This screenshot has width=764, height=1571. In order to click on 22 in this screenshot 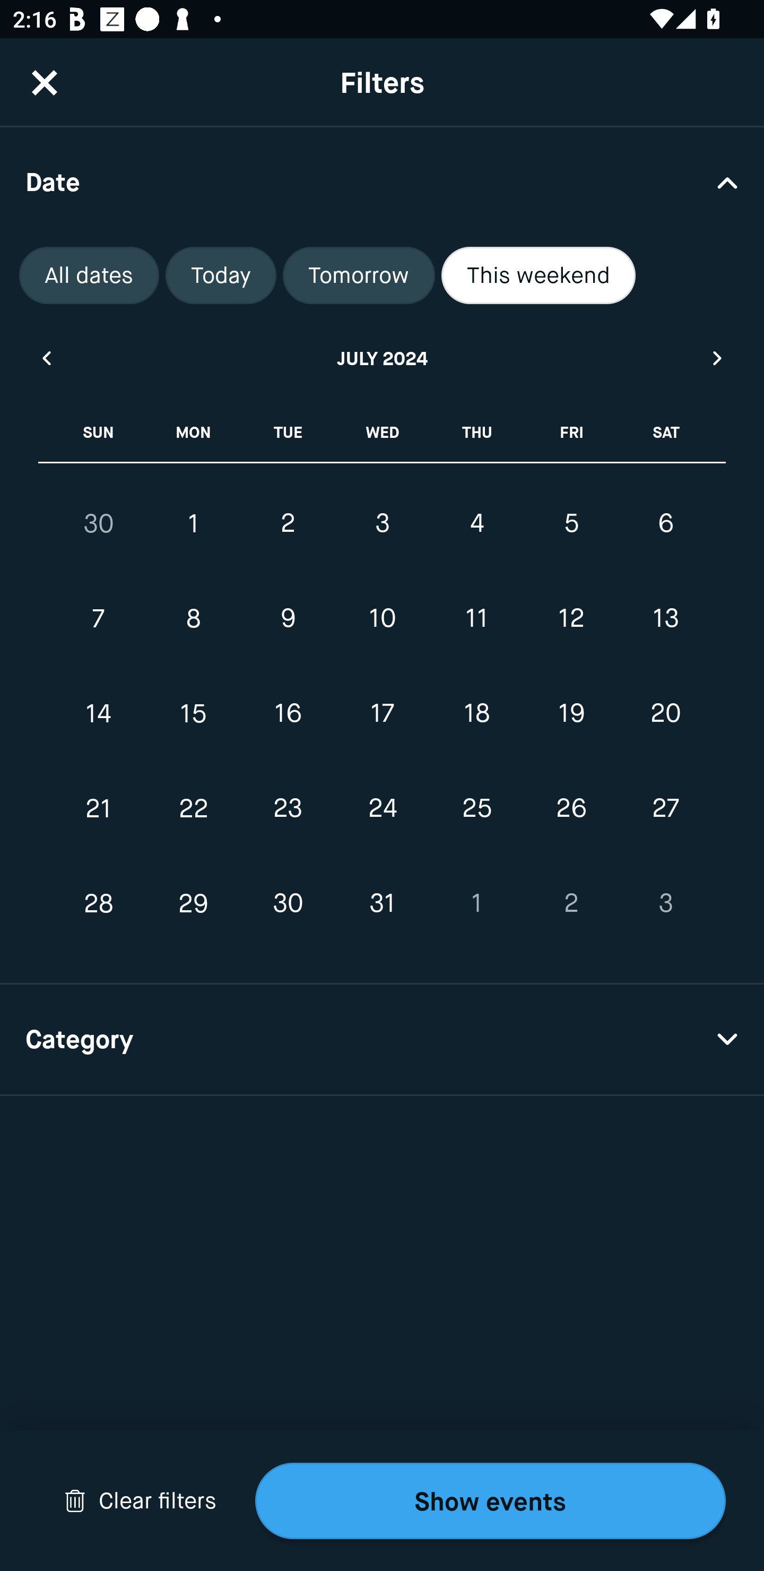, I will do `click(193, 808)`.